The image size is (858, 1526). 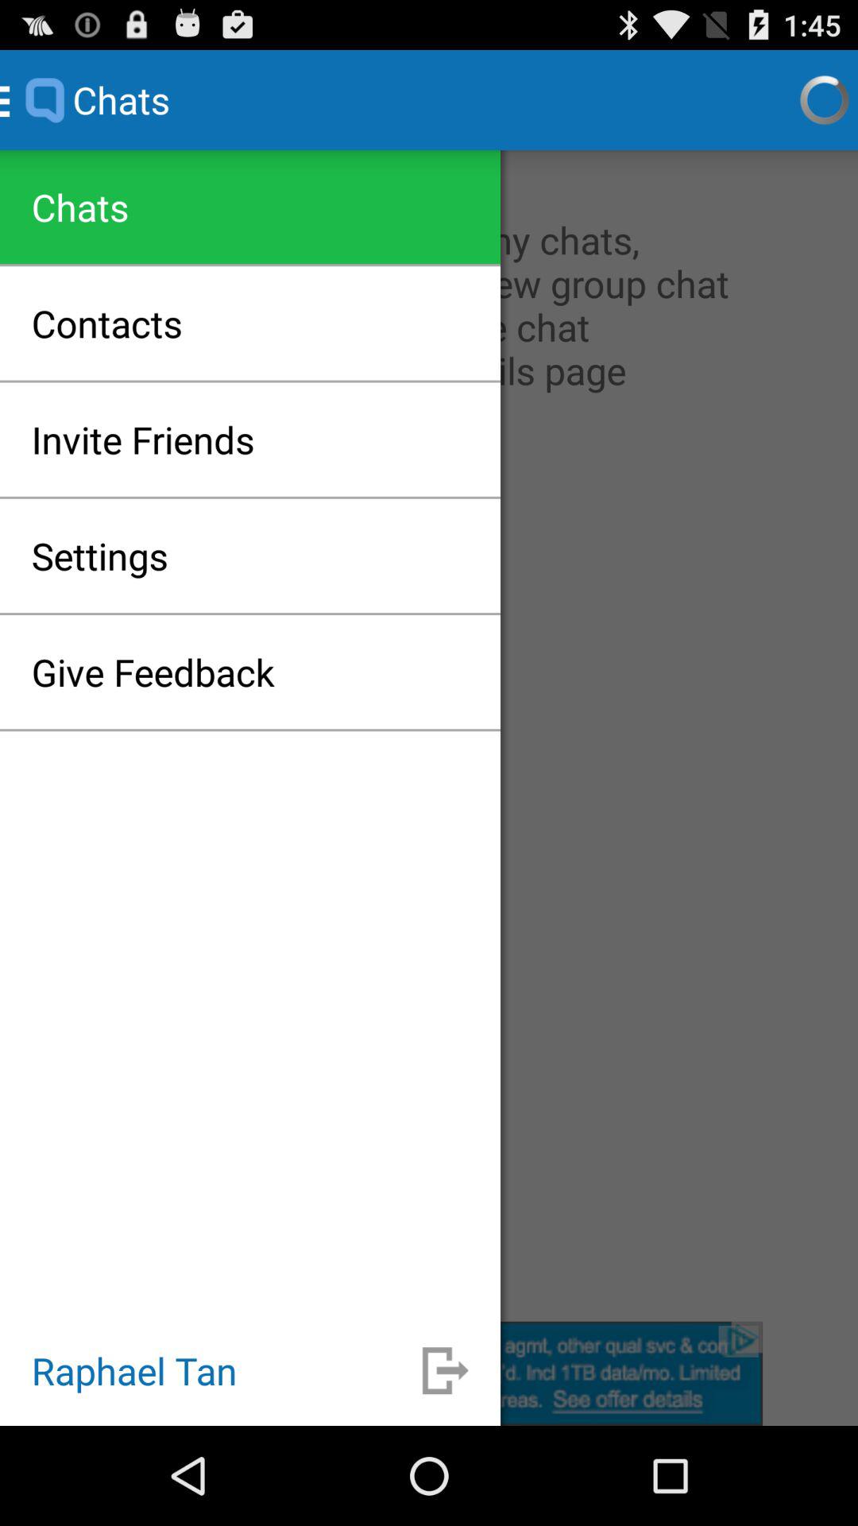 What do you see at coordinates (100, 556) in the screenshot?
I see `turn on icon above give feedback item` at bounding box center [100, 556].